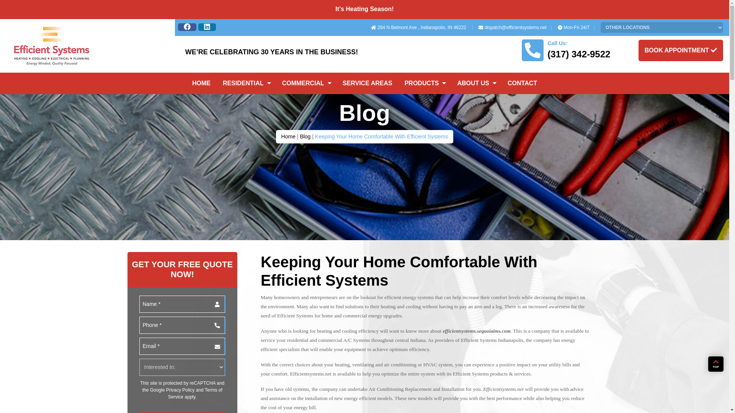  Describe the element at coordinates (367, 76) in the screenshot. I see `SERVICE AREAS` at that location.